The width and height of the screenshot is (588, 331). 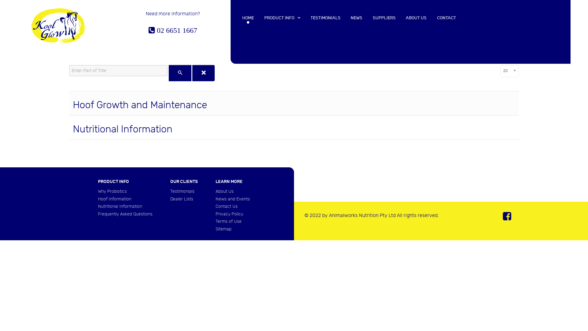 I want to click on 02 6651 1667, so click(x=173, y=31).